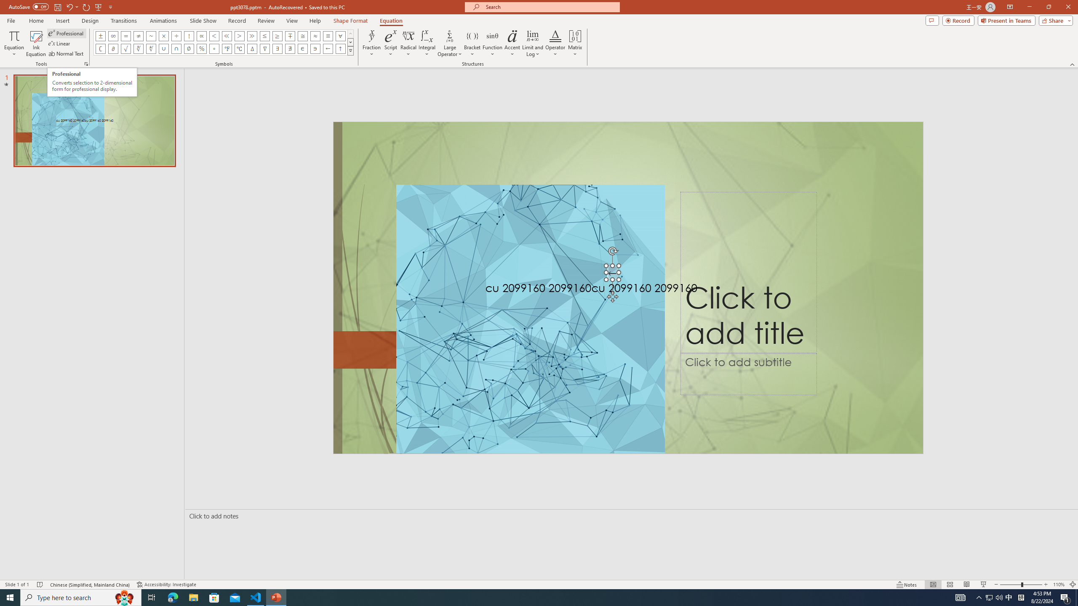 Image resolution: width=1078 pixels, height=606 pixels. What do you see at coordinates (315, 36) in the screenshot?
I see `Equation Symbol Almost Equal To (Asymptotic To)` at bounding box center [315, 36].